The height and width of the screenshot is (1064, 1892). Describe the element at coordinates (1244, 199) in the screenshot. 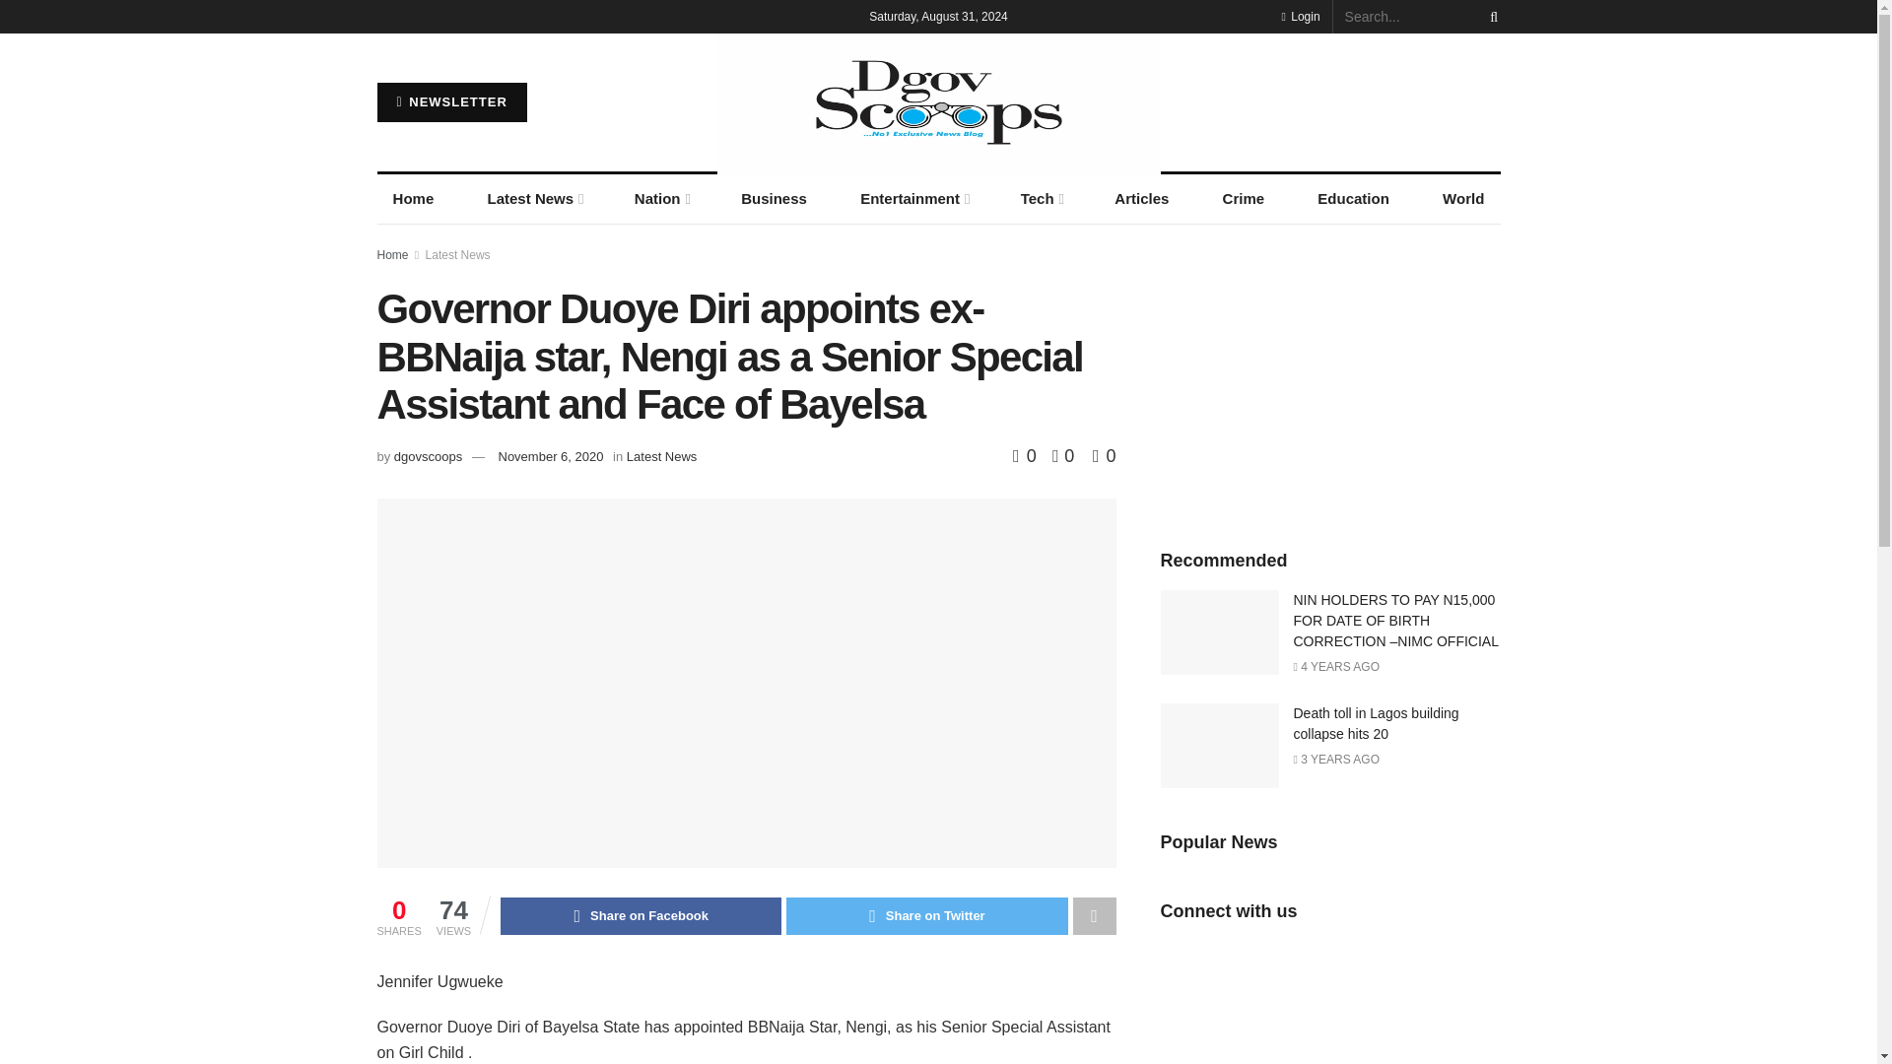

I see `Crime` at that location.